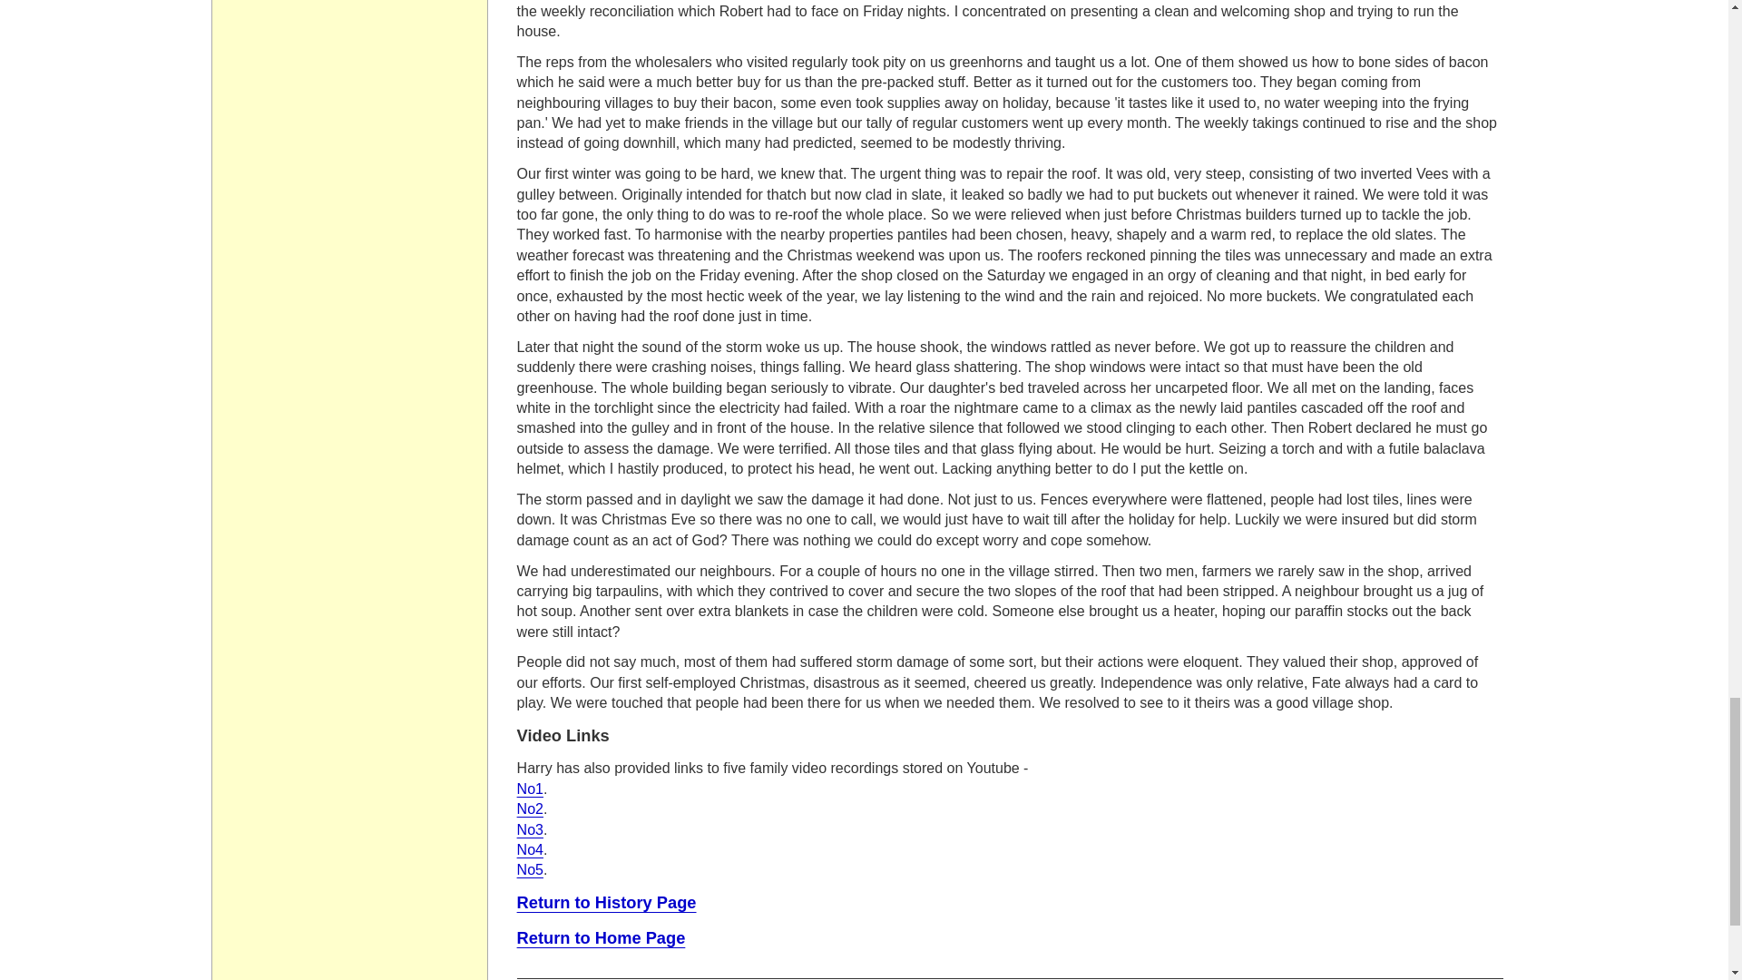 The image size is (1742, 980). Describe the element at coordinates (530, 808) in the screenshot. I see `FMS` at that location.